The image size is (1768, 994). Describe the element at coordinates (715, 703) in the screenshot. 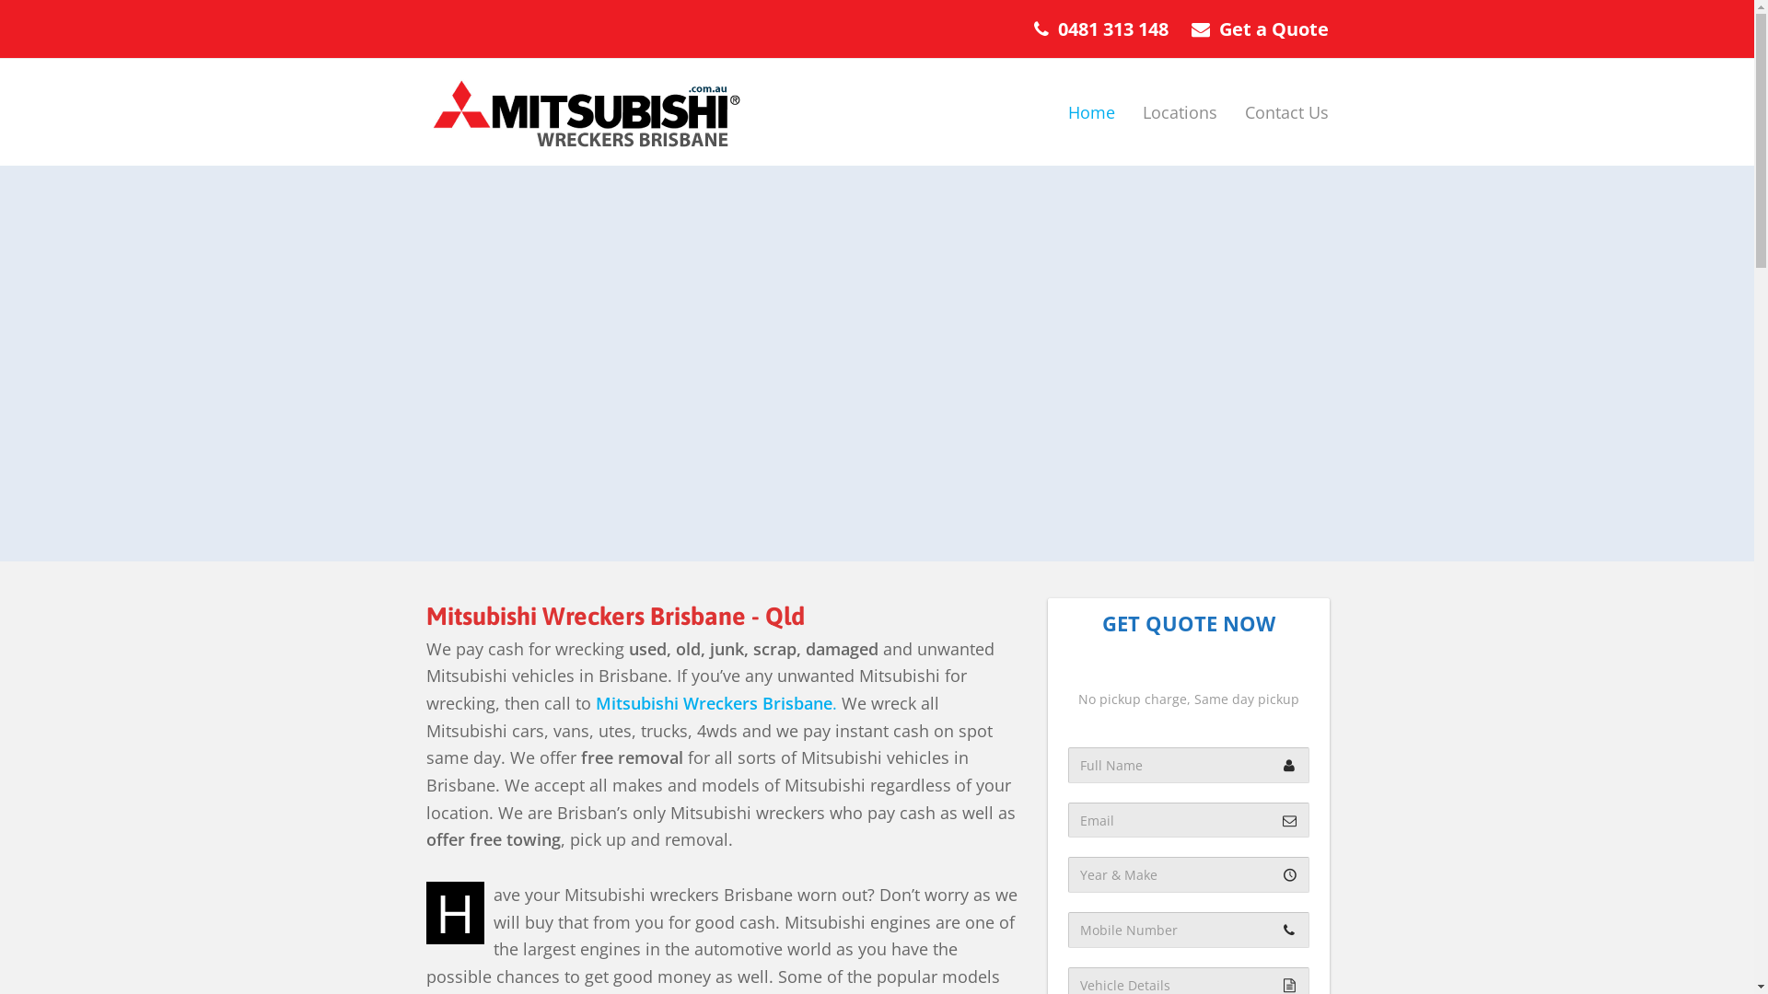

I see `Mitsubishi Wreckers Brisbane.` at that location.